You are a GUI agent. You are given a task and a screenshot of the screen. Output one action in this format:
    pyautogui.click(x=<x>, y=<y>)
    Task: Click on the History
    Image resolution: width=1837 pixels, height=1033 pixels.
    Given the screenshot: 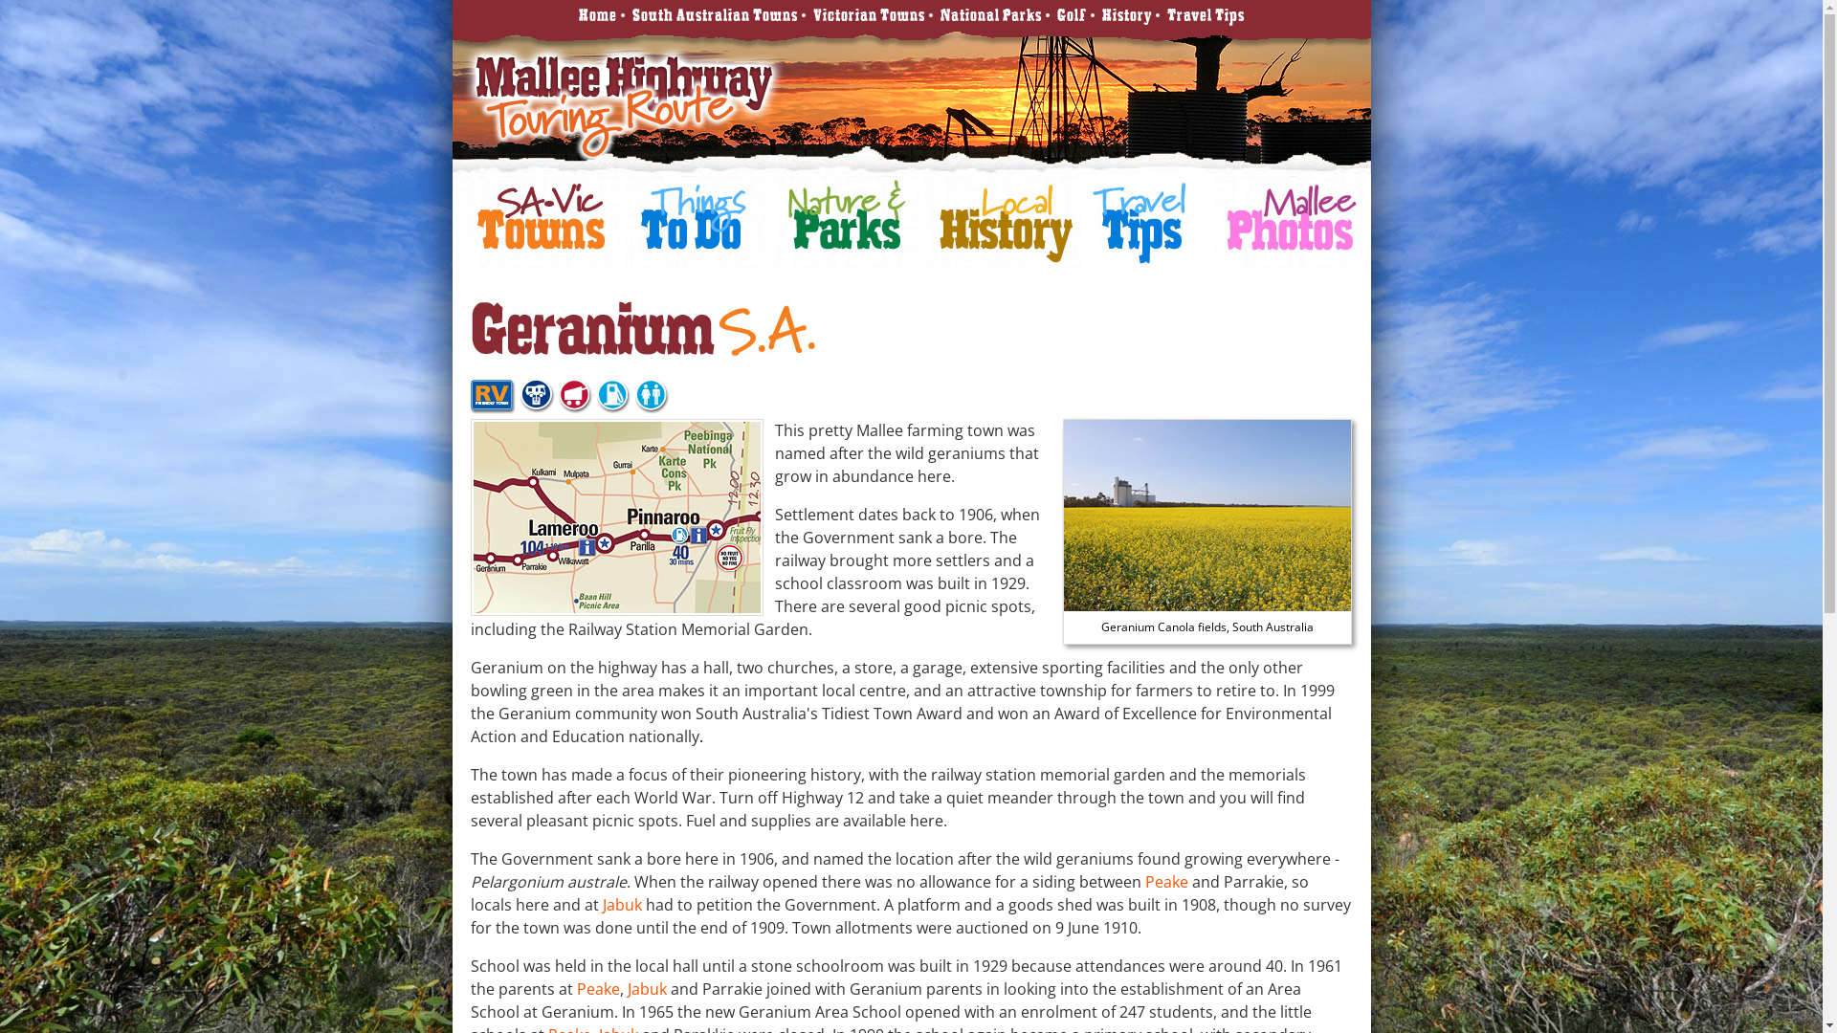 What is the action you would take?
    pyautogui.click(x=1127, y=15)
    